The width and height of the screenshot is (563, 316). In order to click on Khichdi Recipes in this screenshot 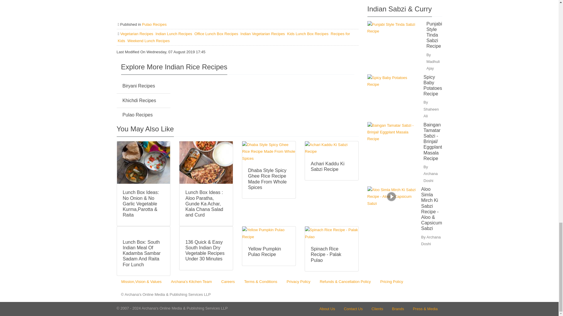, I will do `click(140, 100)`.